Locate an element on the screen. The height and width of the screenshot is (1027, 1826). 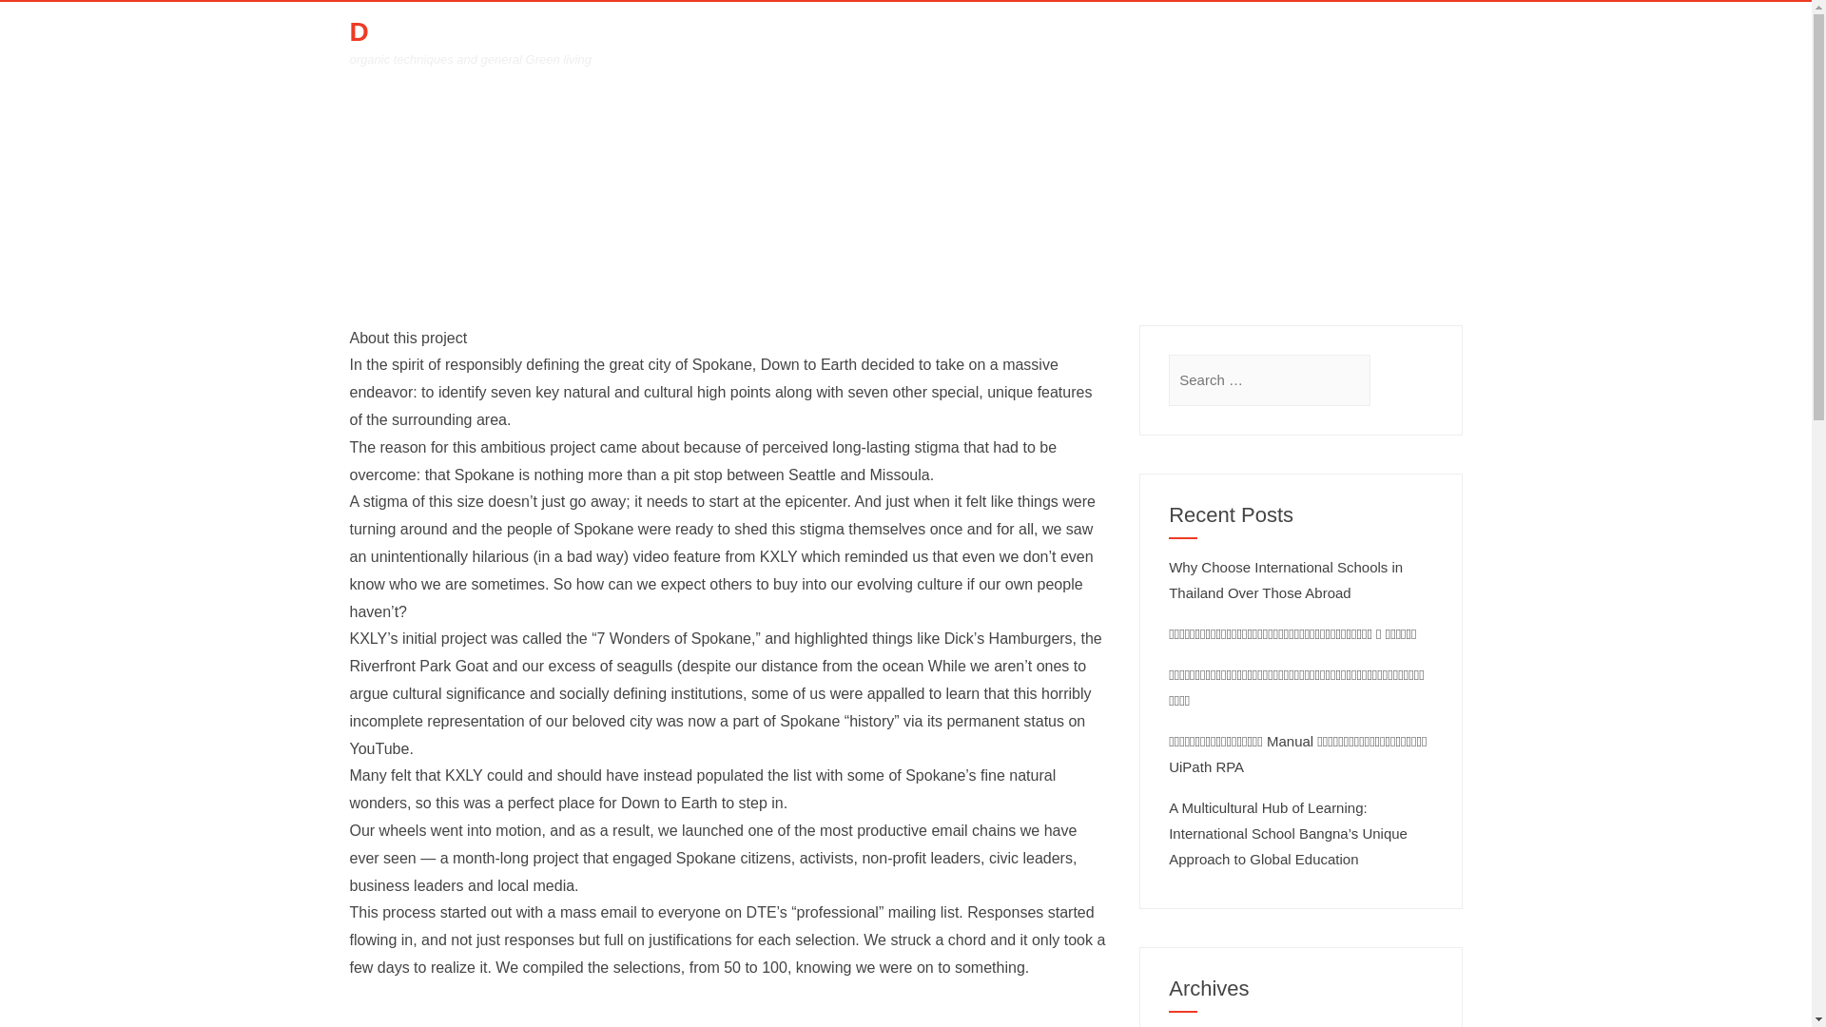
Home is located at coordinates (835, 199).